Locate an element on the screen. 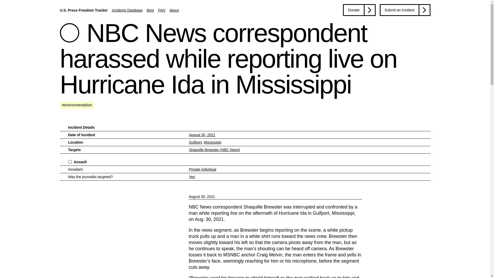 Image resolution: width=494 pixels, height=278 pixels. August 30, 2021 is located at coordinates (275, 197).